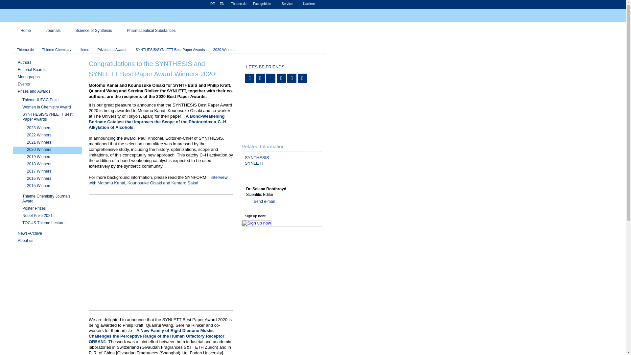 This screenshot has width=631, height=355. Describe the element at coordinates (239, 4) in the screenshot. I see `Thieme.de` at that location.